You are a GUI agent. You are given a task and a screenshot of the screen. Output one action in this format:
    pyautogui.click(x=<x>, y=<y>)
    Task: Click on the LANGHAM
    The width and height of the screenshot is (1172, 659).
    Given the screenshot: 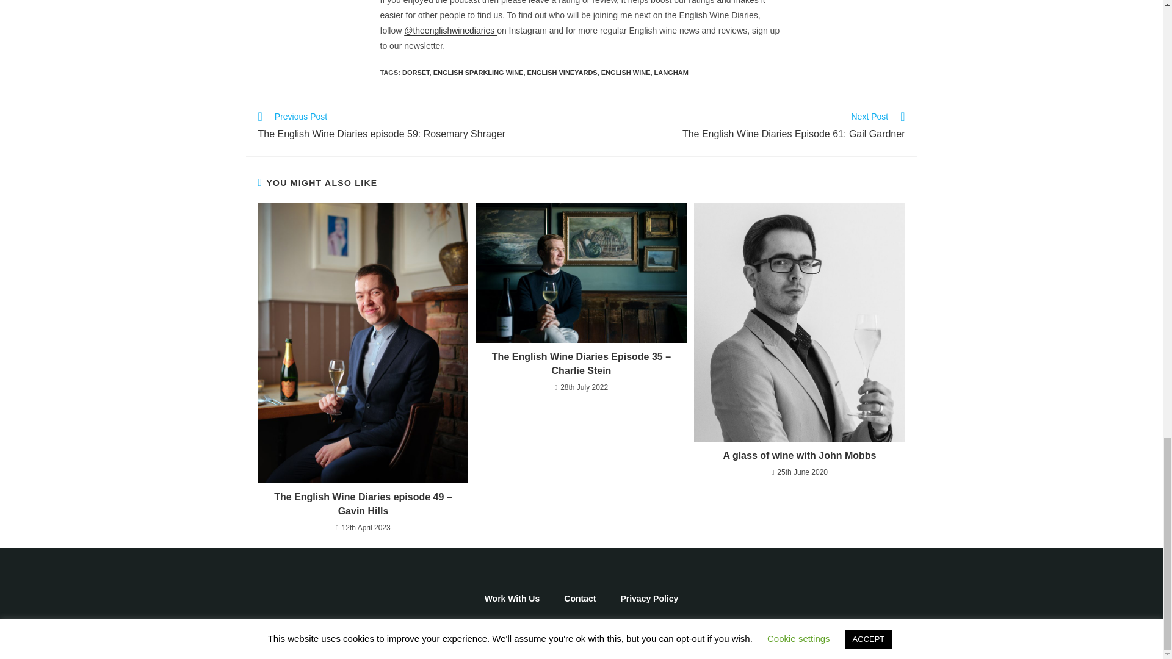 What is the action you would take?
    pyautogui.click(x=671, y=73)
    